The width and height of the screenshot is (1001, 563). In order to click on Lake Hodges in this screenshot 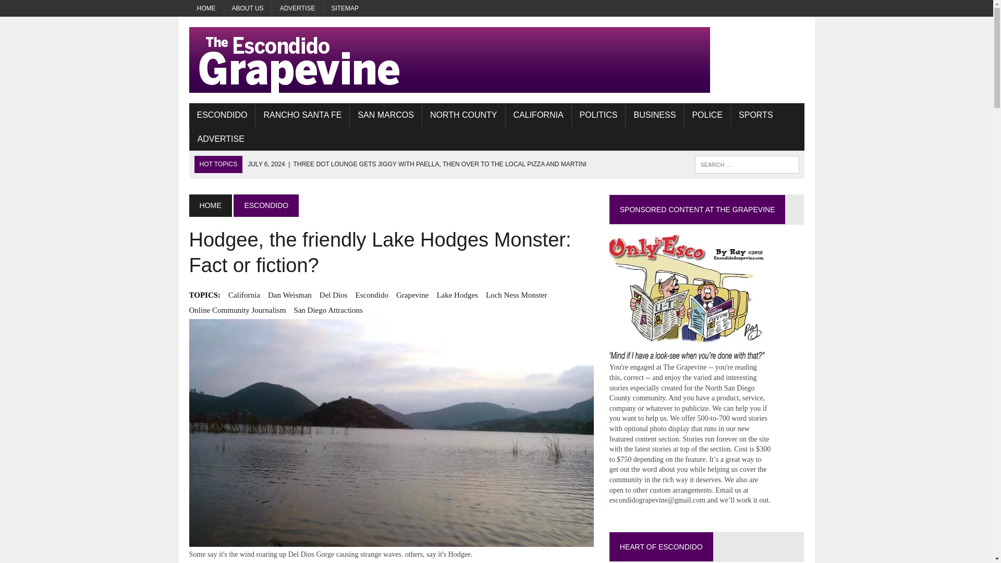, I will do `click(457, 295)`.